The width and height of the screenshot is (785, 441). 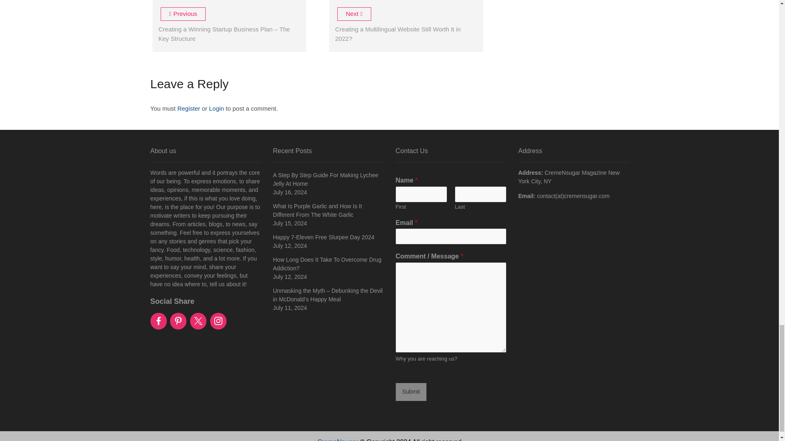 I want to click on CremeNsugar, so click(x=337, y=439).